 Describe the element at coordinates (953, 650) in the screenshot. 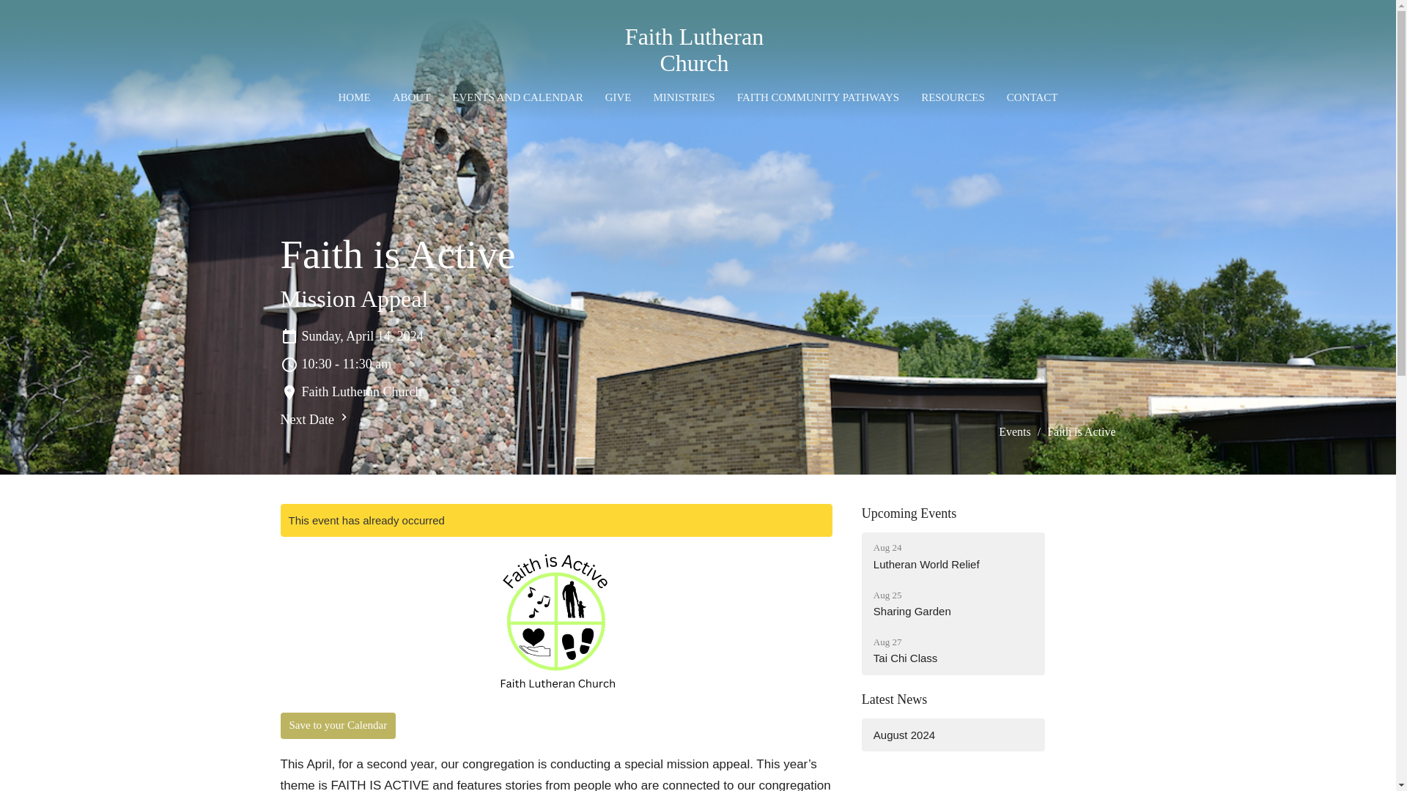

I see `CONTACT` at that location.